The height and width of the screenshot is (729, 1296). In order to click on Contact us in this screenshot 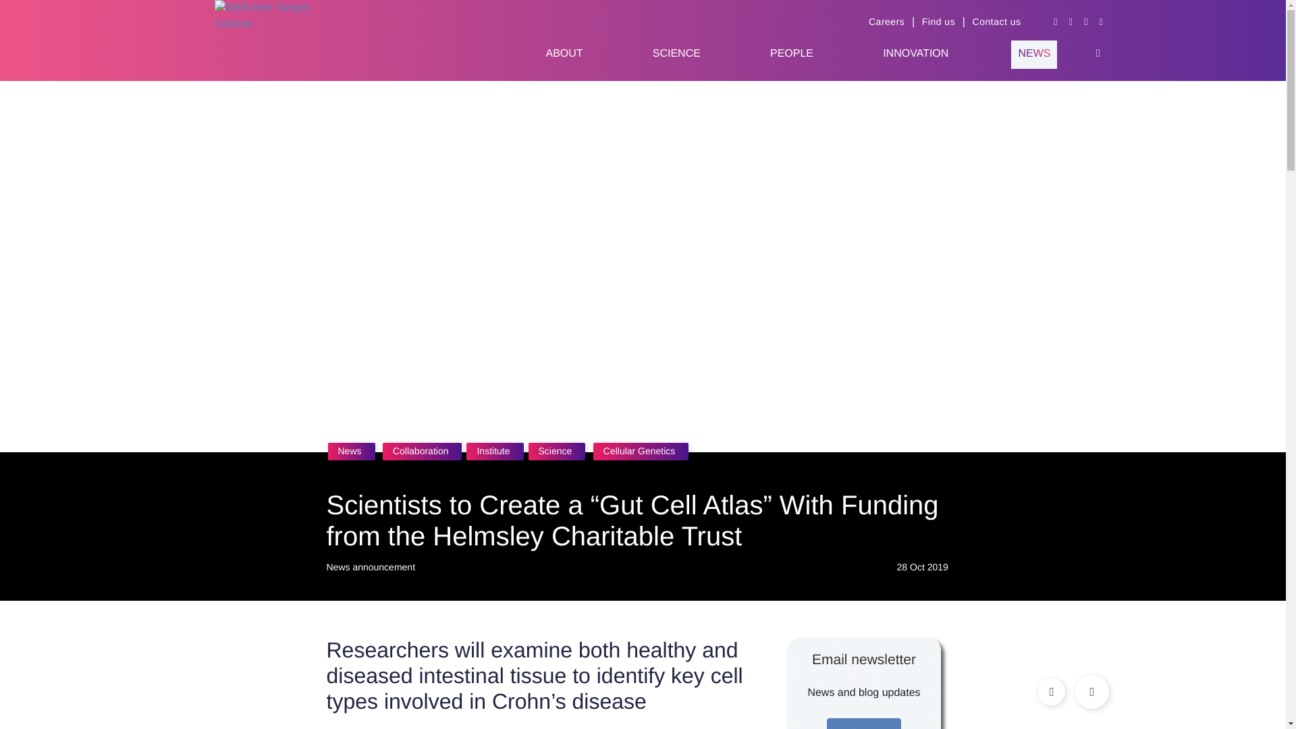, I will do `click(996, 21)`.